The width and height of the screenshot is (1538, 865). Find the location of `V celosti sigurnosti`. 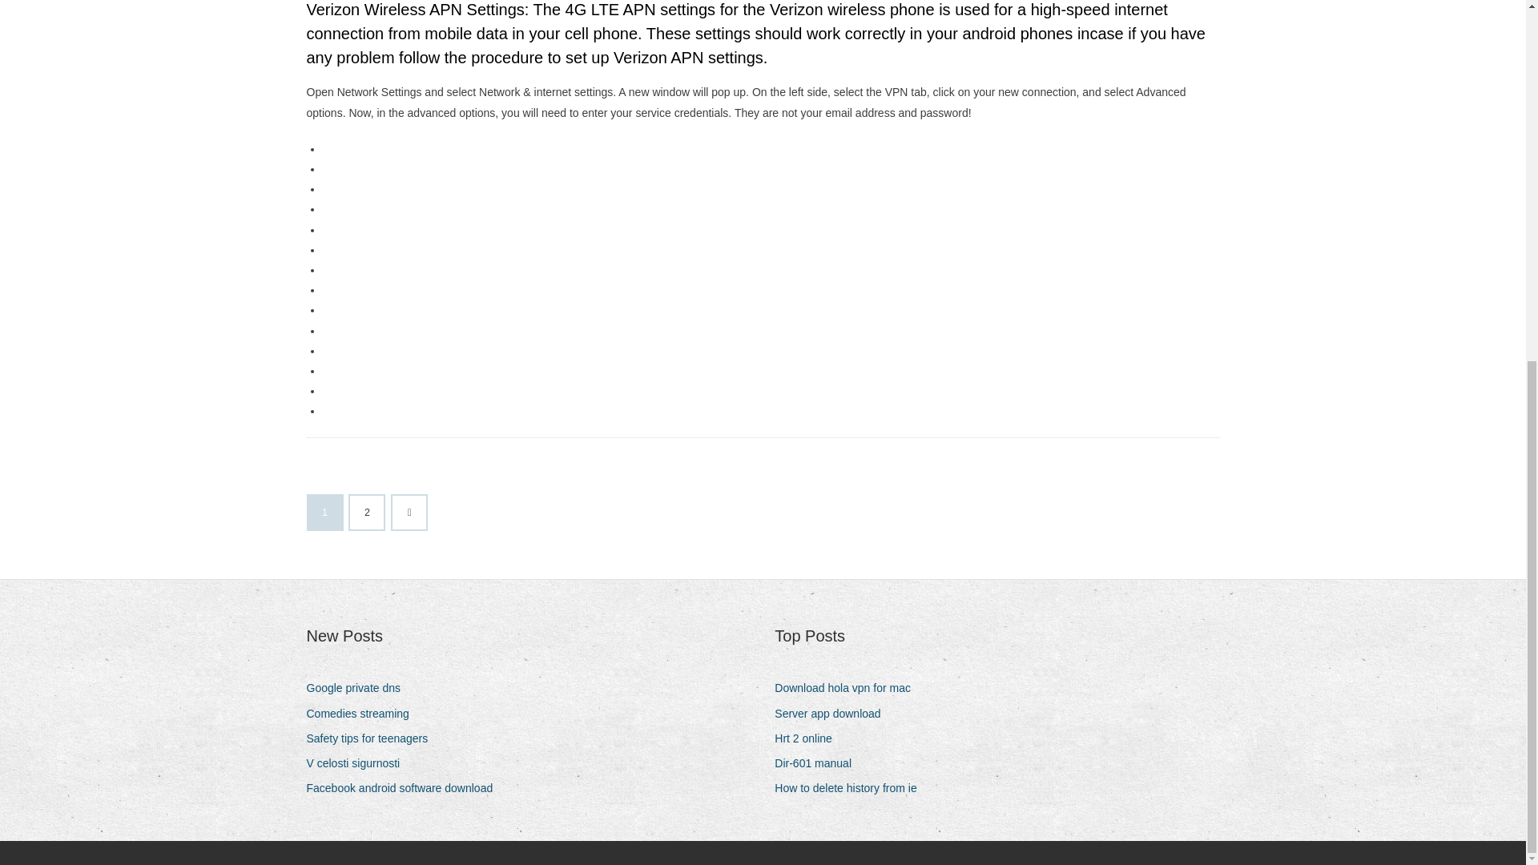

V celosti sigurnosti is located at coordinates (359, 762).